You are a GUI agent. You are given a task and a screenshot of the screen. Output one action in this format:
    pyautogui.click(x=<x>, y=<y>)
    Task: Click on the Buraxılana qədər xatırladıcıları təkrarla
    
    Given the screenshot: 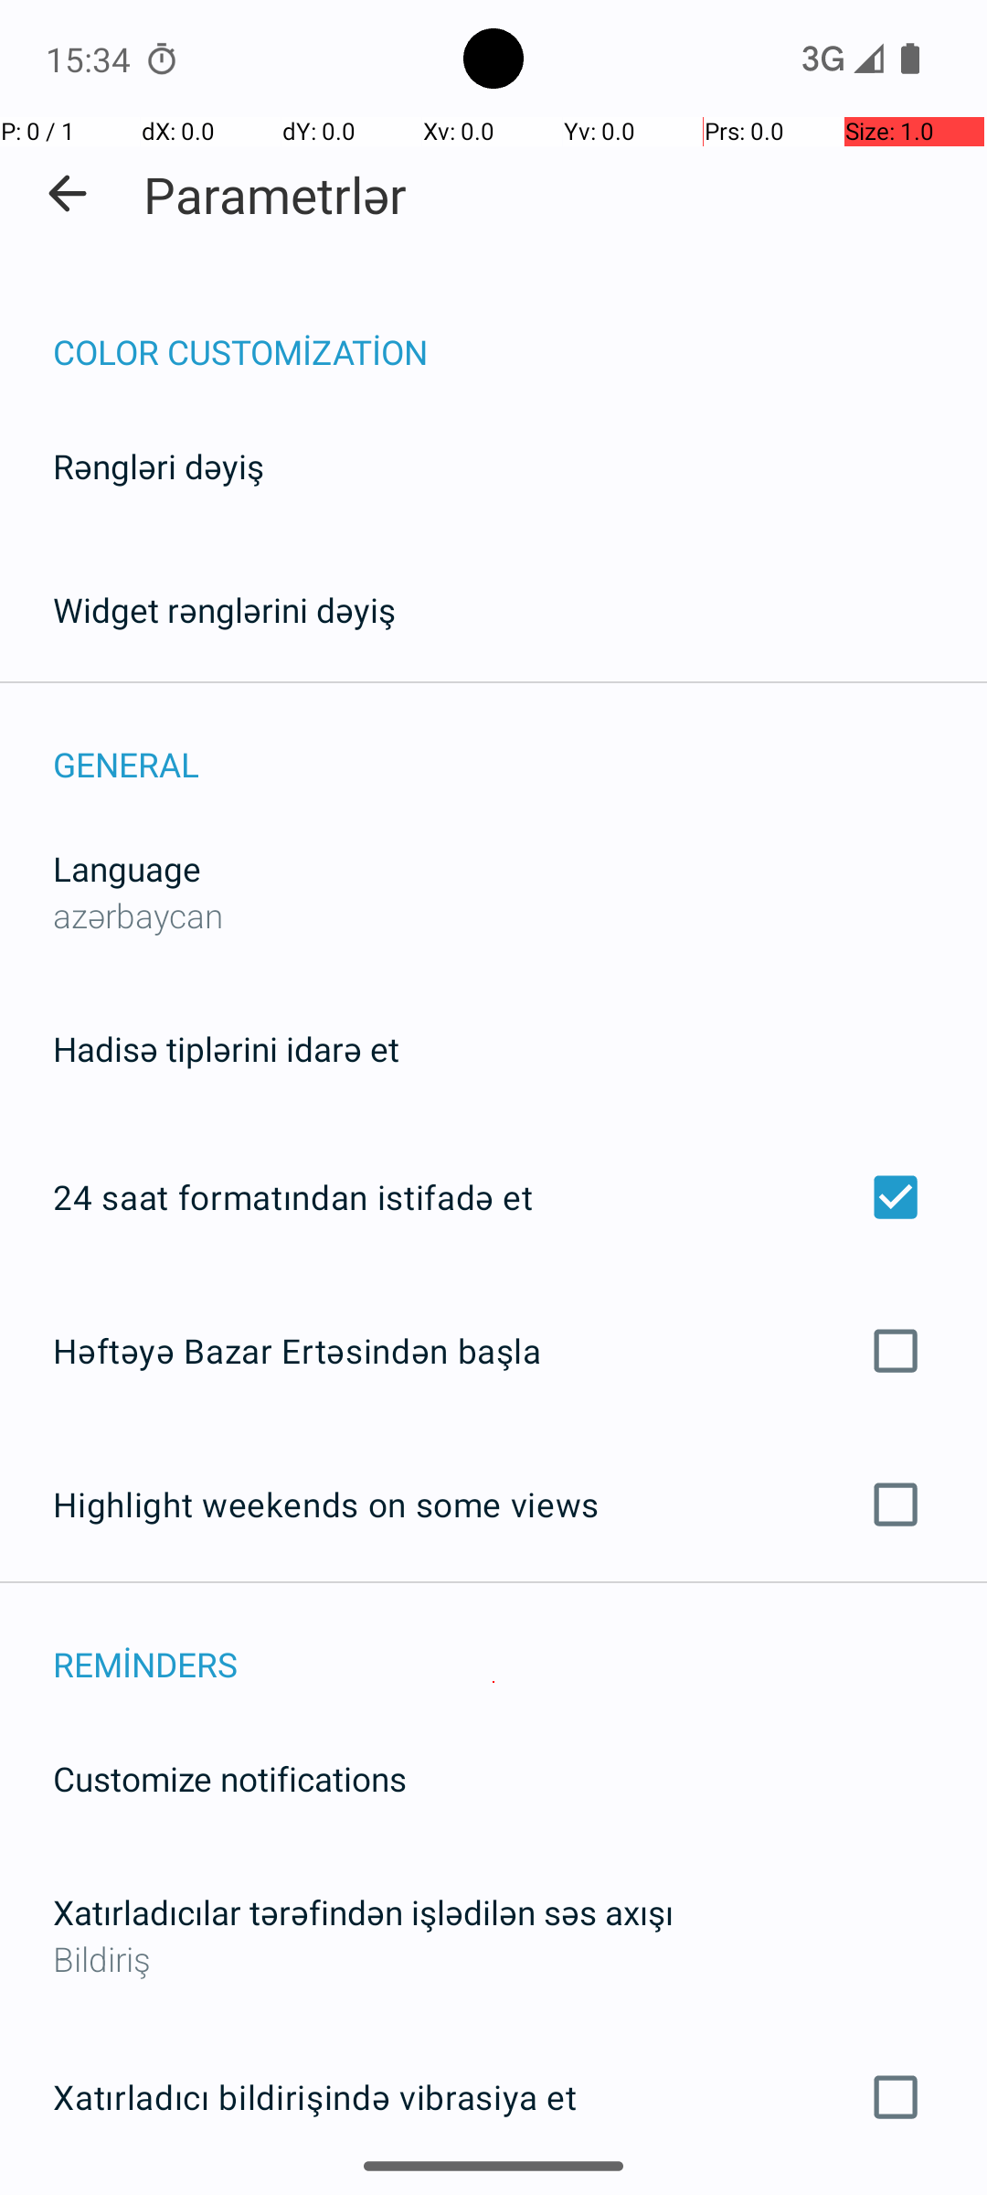 What is the action you would take?
    pyautogui.click(x=493, y=2194)
    